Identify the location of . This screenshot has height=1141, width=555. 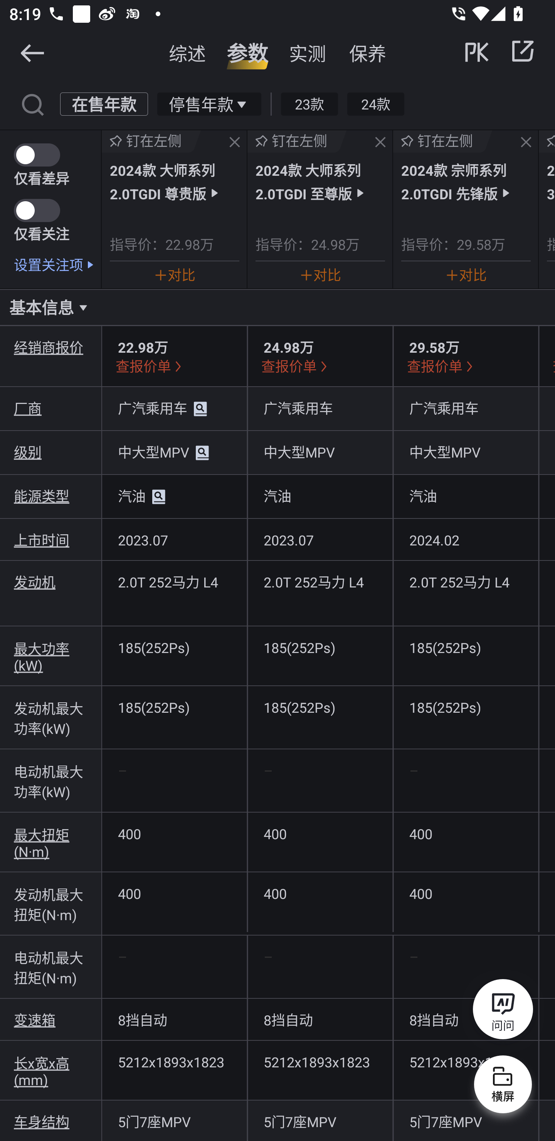
(32, 103).